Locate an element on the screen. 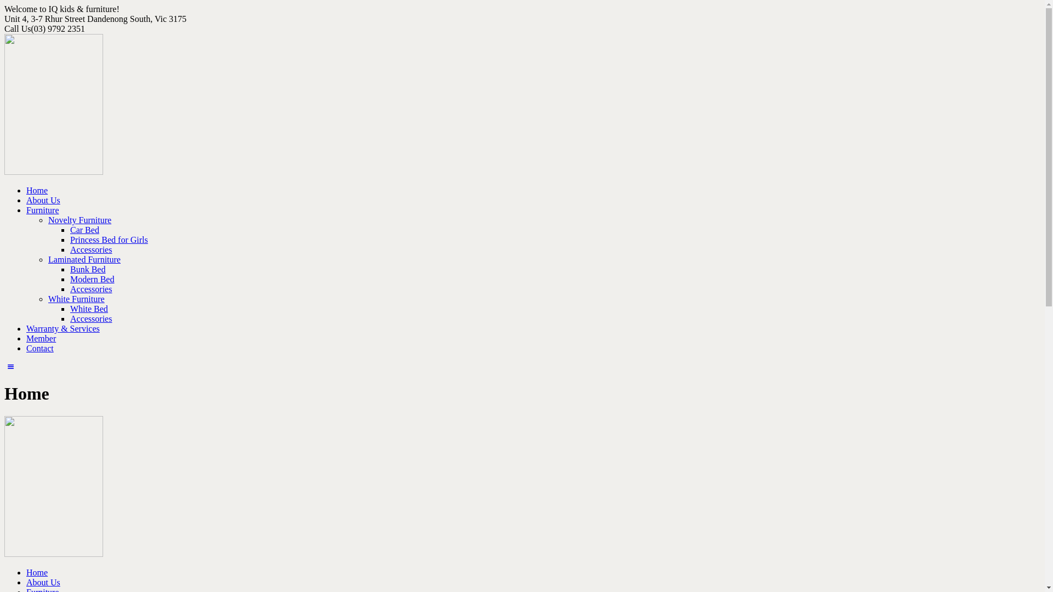  White Bed is located at coordinates (89, 309).